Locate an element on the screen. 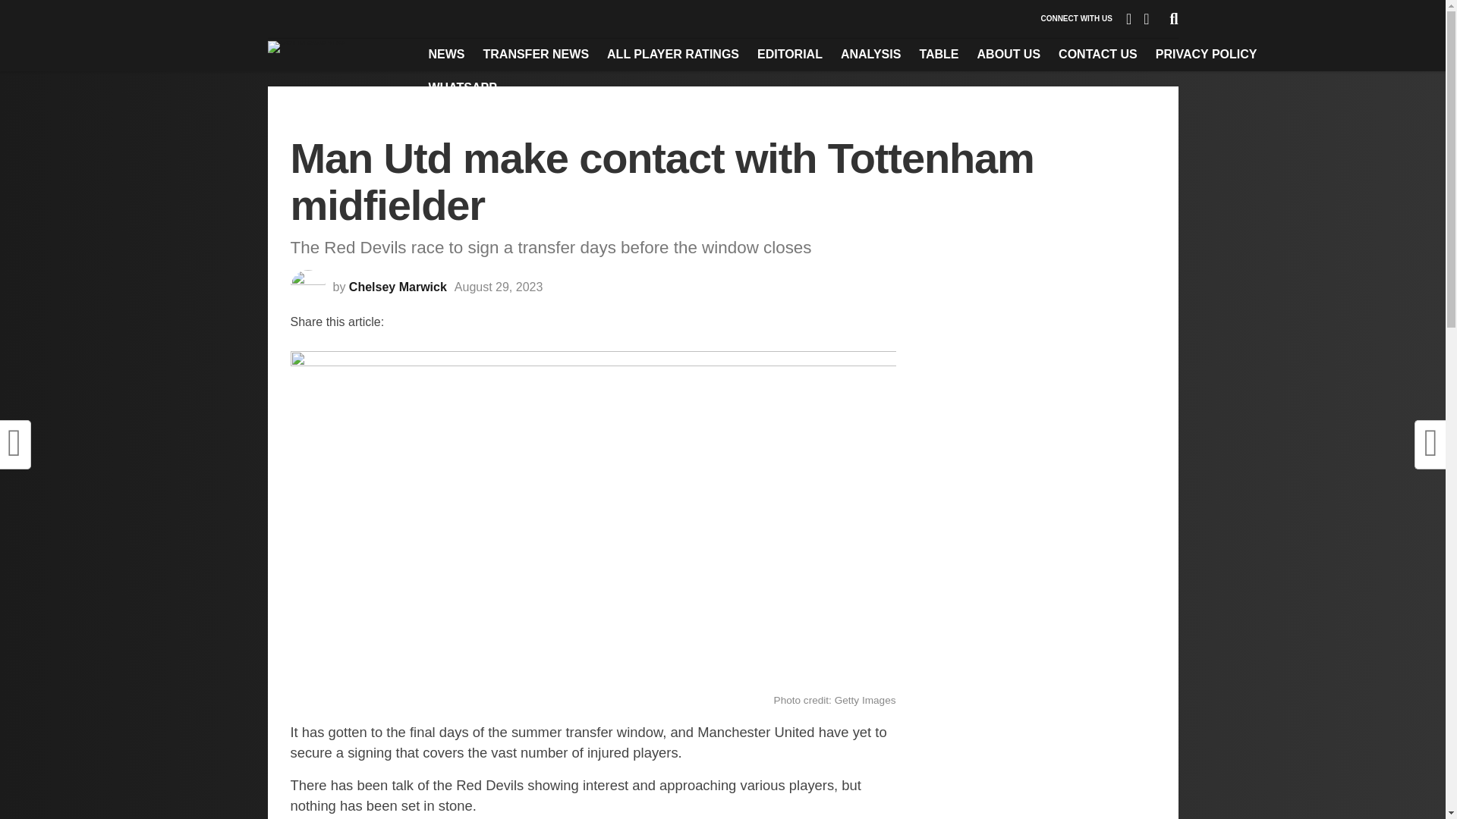  ABOUT US is located at coordinates (1009, 54).